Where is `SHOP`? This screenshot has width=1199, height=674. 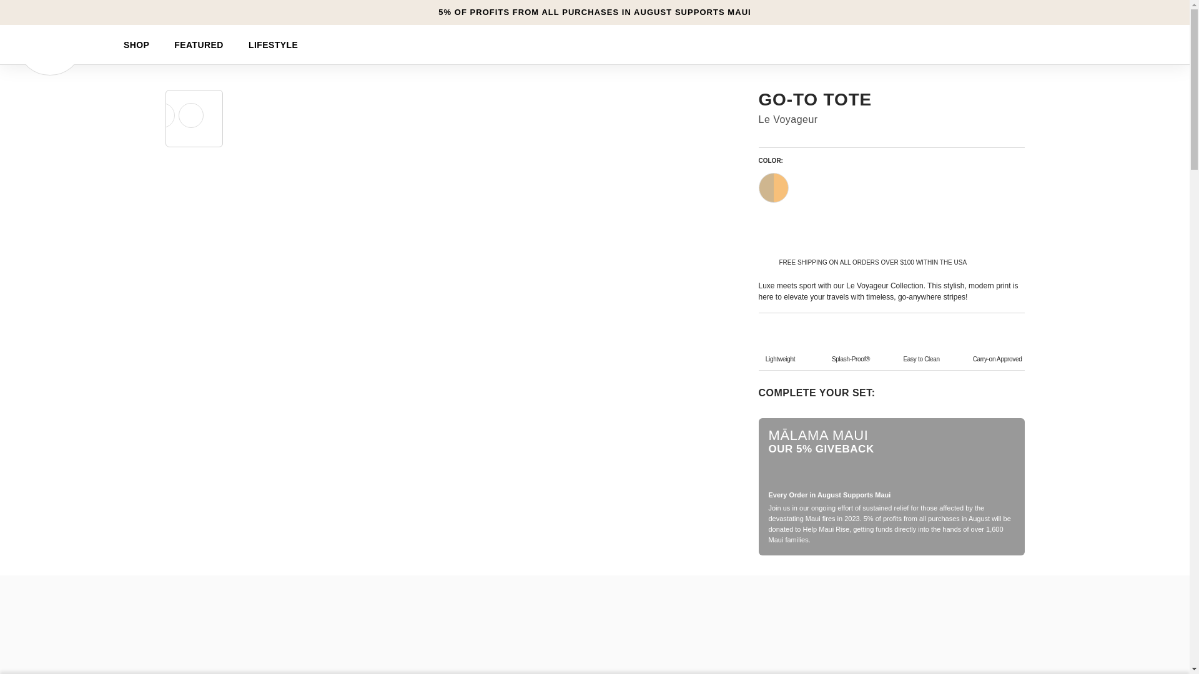
SHOP is located at coordinates (136, 44).